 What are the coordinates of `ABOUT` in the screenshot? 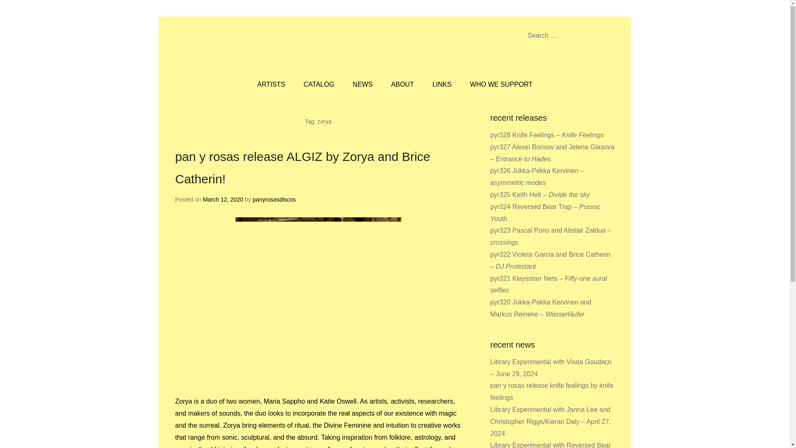 It's located at (402, 85).